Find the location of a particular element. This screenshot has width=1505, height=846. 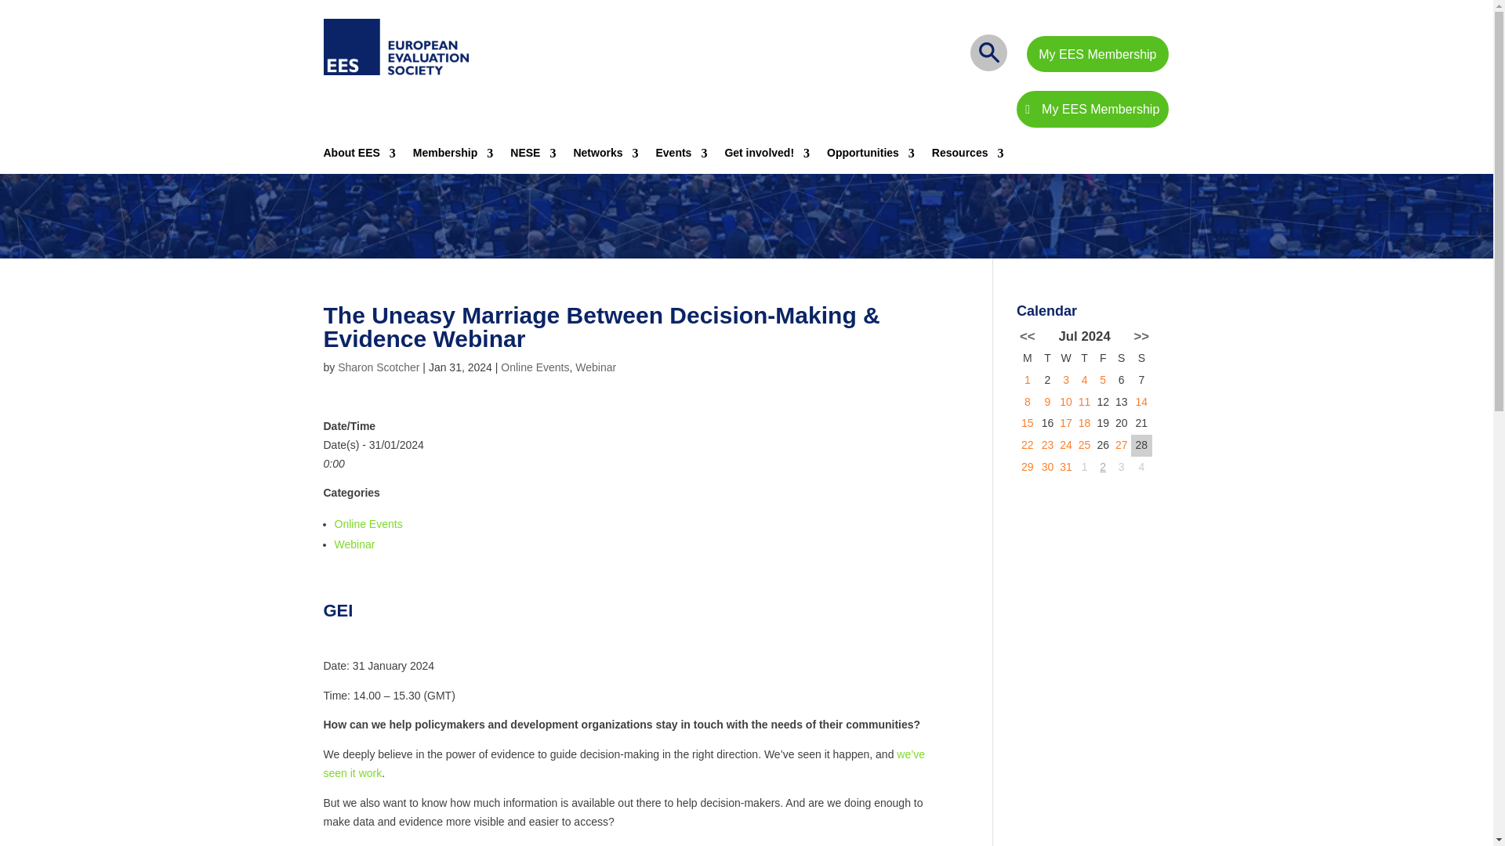

AI for Developing Countries Forum is located at coordinates (1085, 423).